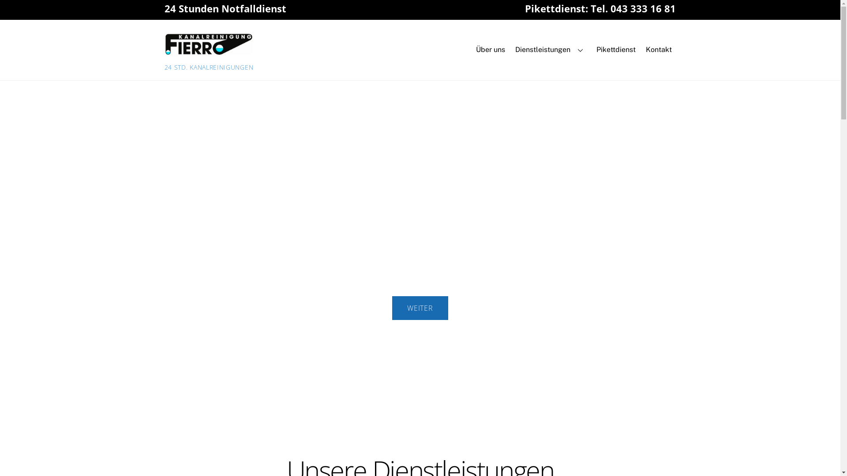 The width and height of the screenshot is (847, 476). I want to click on Tel. 043 333 16 81, so click(633, 9).